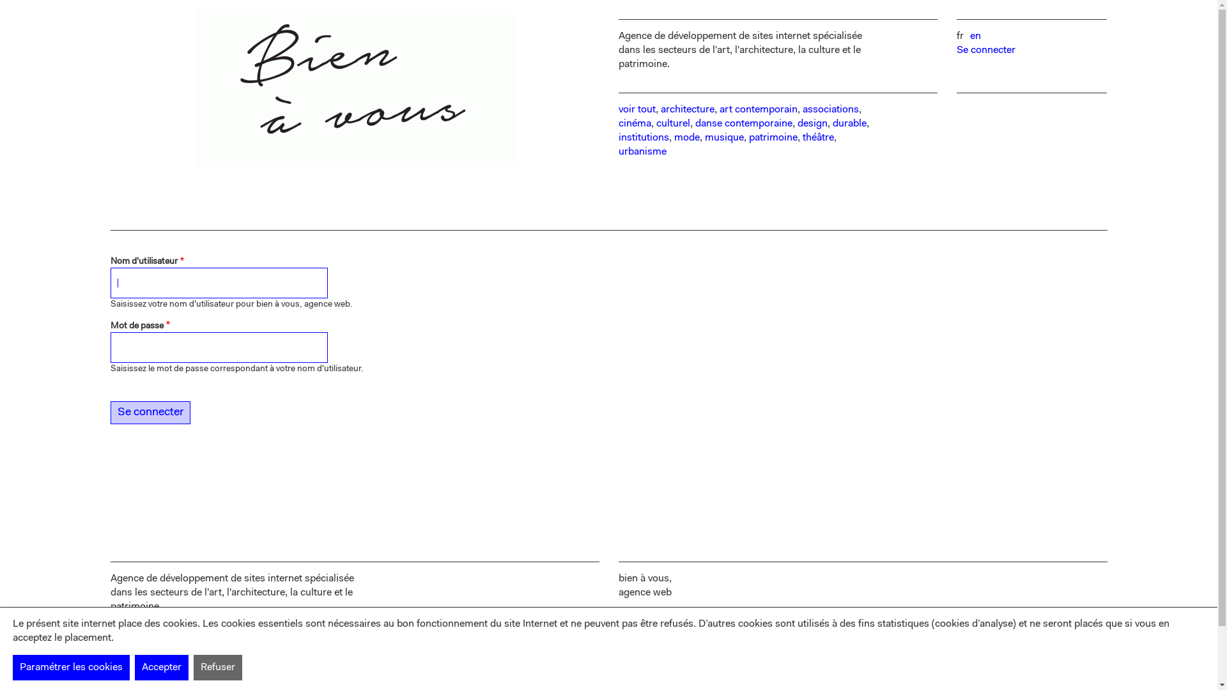 The image size is (1227, 690). I want to click on architecture, so click(688, 110).